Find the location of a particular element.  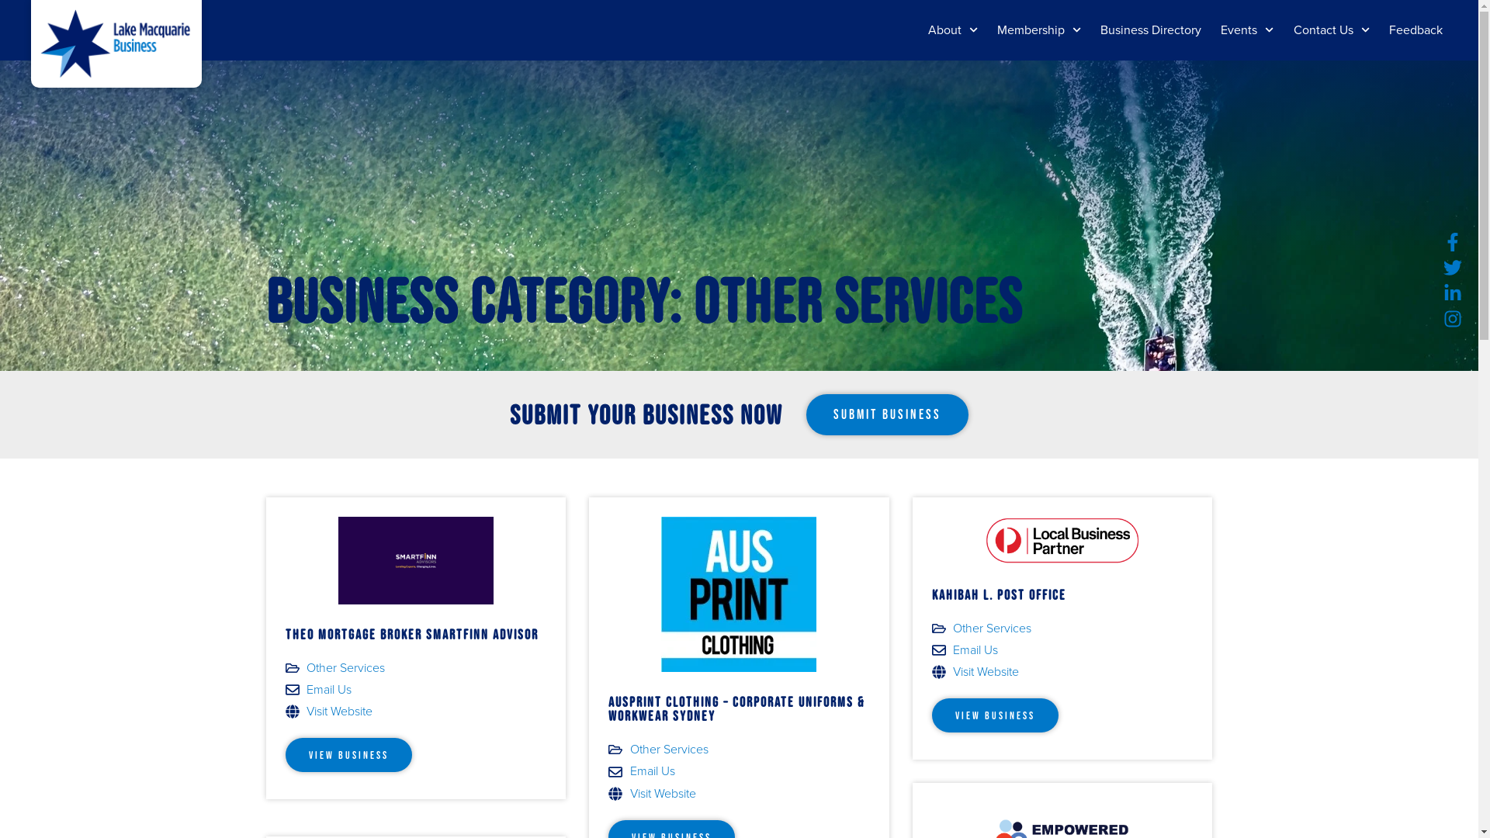

Feedback is located at coordinates (1415, 30).